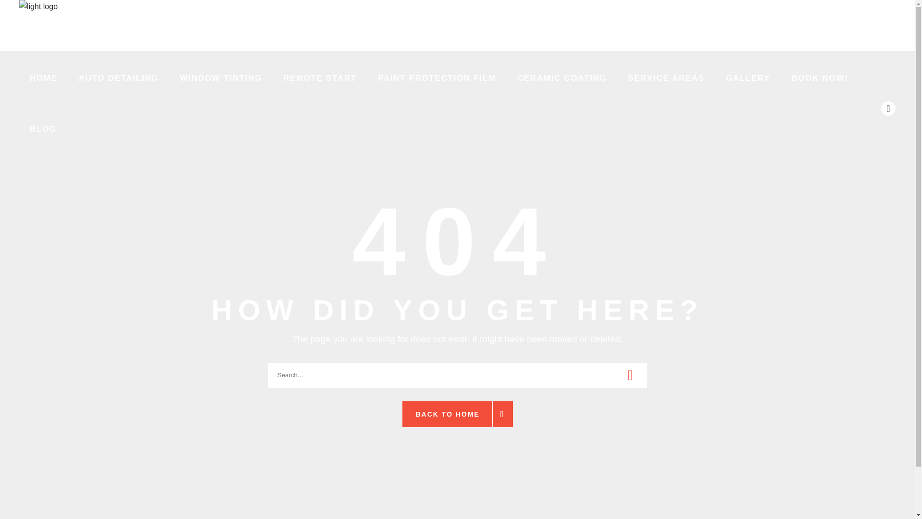  What do you see at coordinates (119, 76) in the screenshot?
I see `AUTO DETAILING` at bounding box center [119, 76].